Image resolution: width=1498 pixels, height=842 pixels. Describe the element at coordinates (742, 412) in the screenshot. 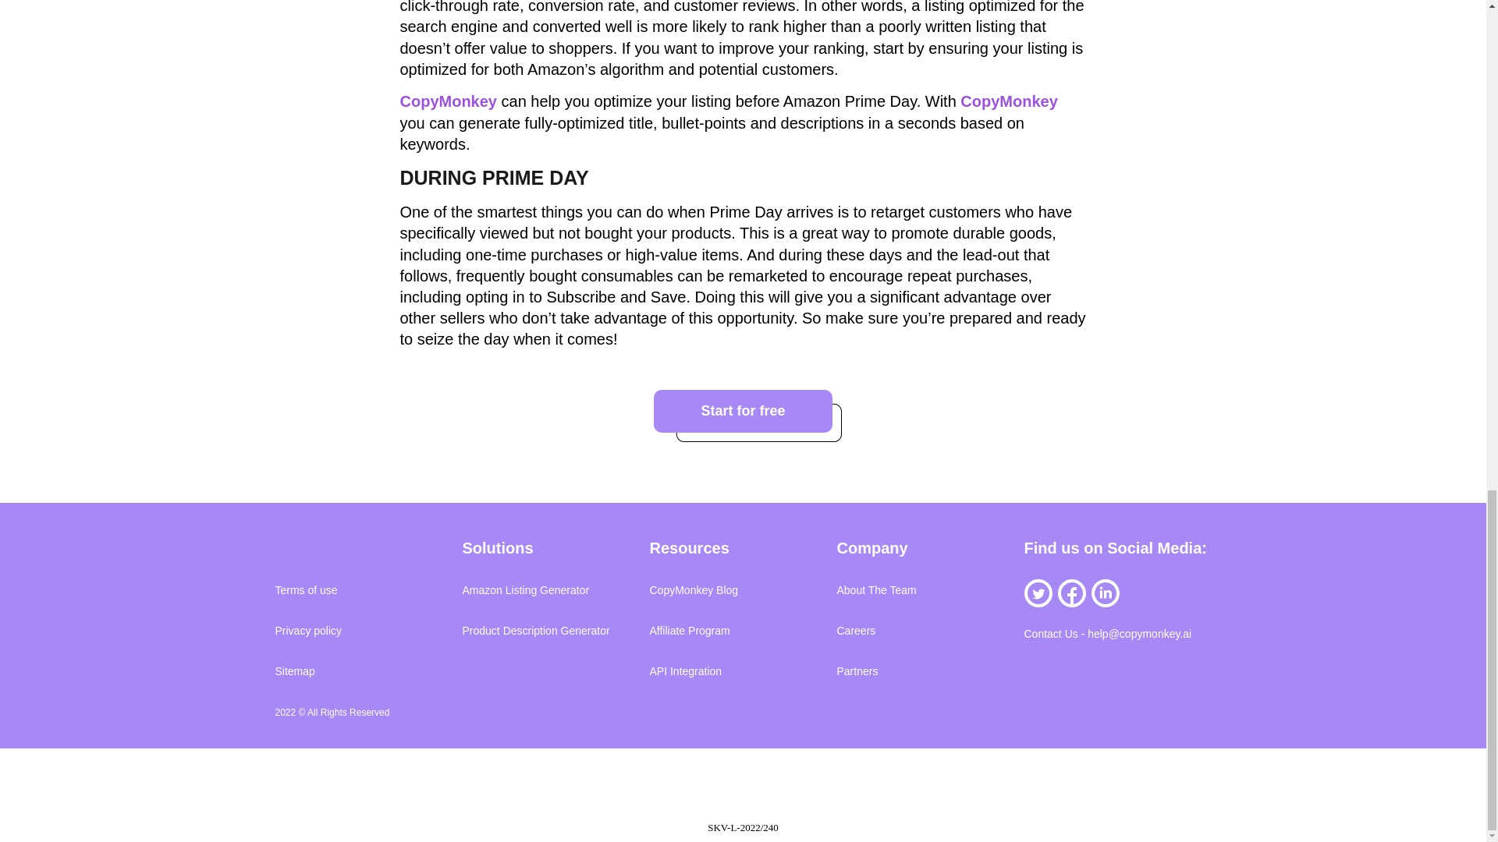

I see `Start for free` at that location.